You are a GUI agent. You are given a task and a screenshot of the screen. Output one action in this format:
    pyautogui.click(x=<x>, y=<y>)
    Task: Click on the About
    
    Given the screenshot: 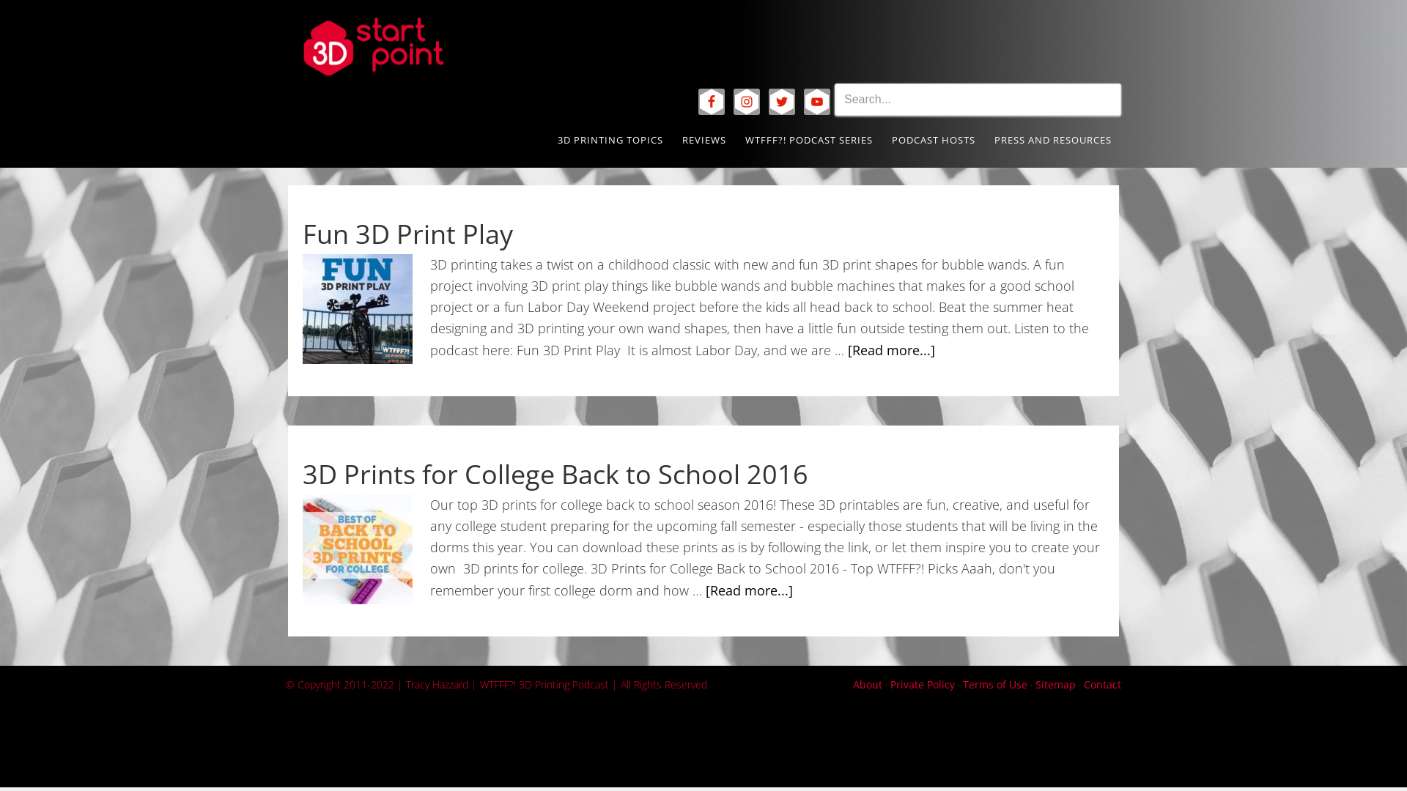 What is the action you would take?
    pyautogui.click(x=868, y=684)
    